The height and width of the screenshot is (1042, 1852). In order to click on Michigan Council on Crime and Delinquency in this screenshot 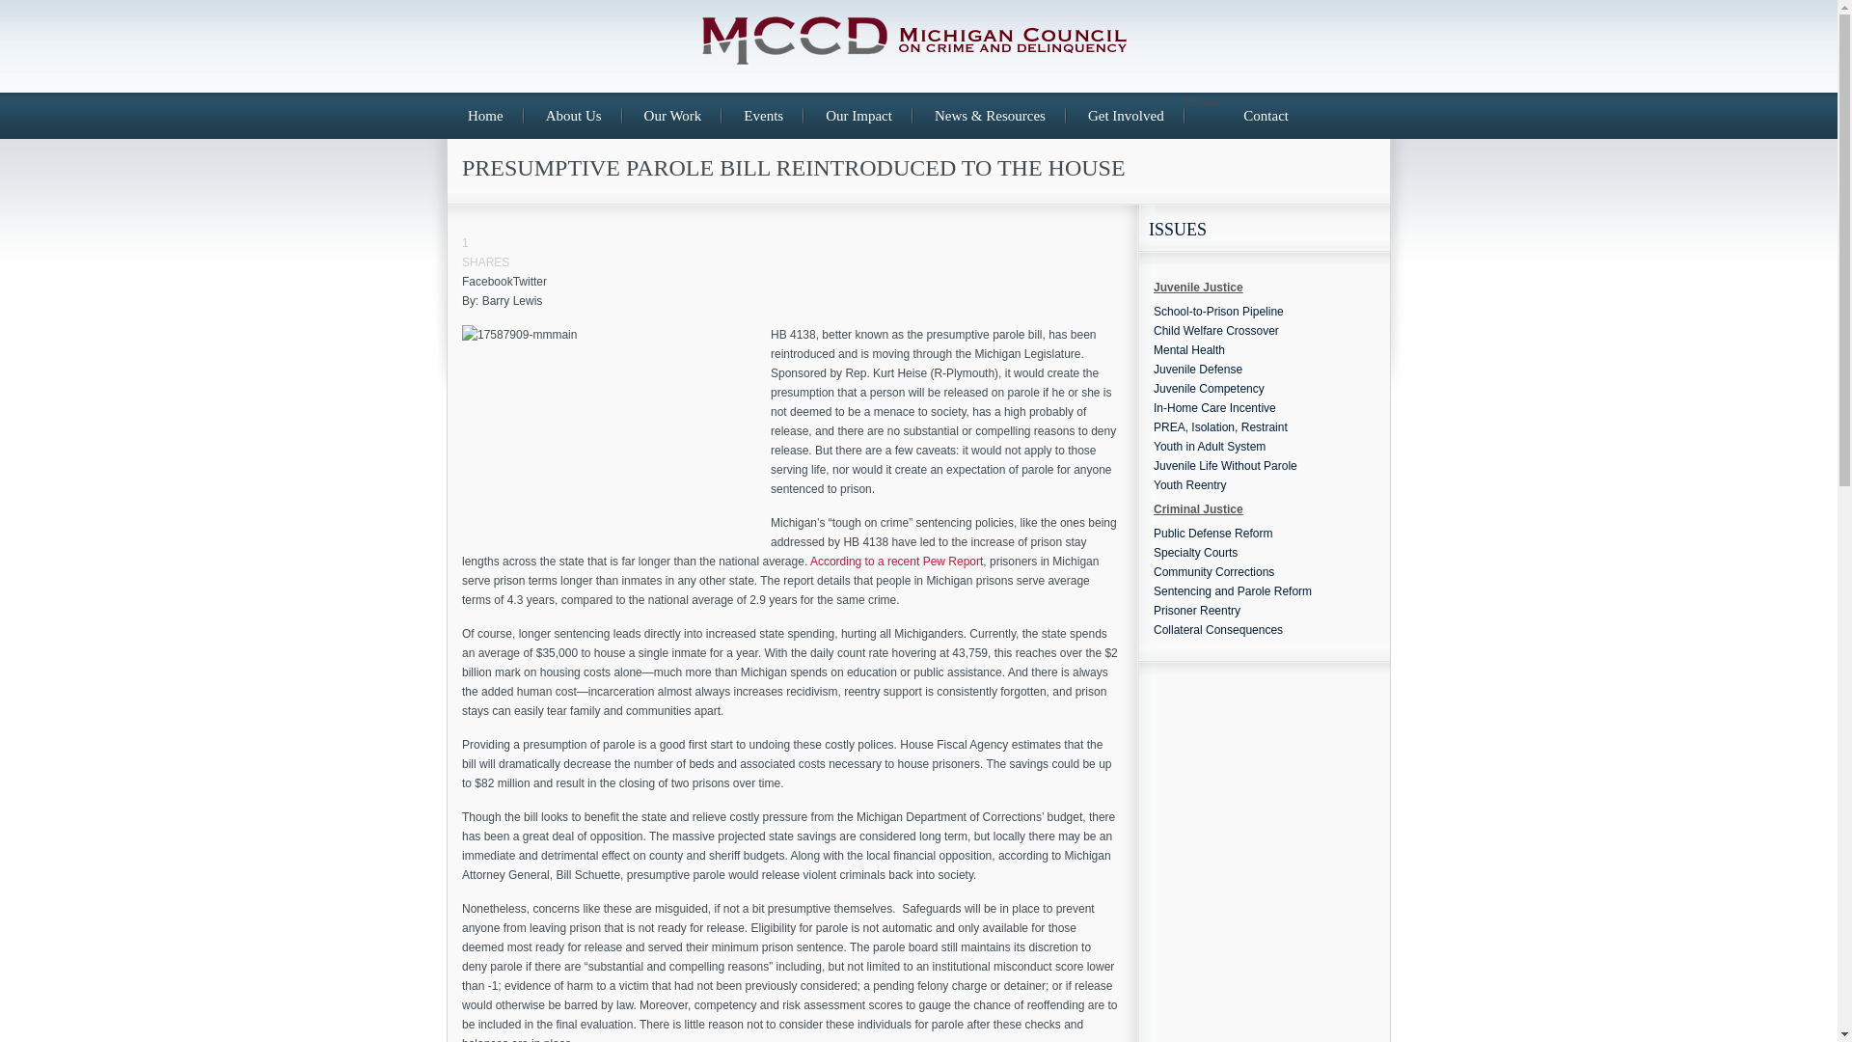, I will do `click(918, 56)`.